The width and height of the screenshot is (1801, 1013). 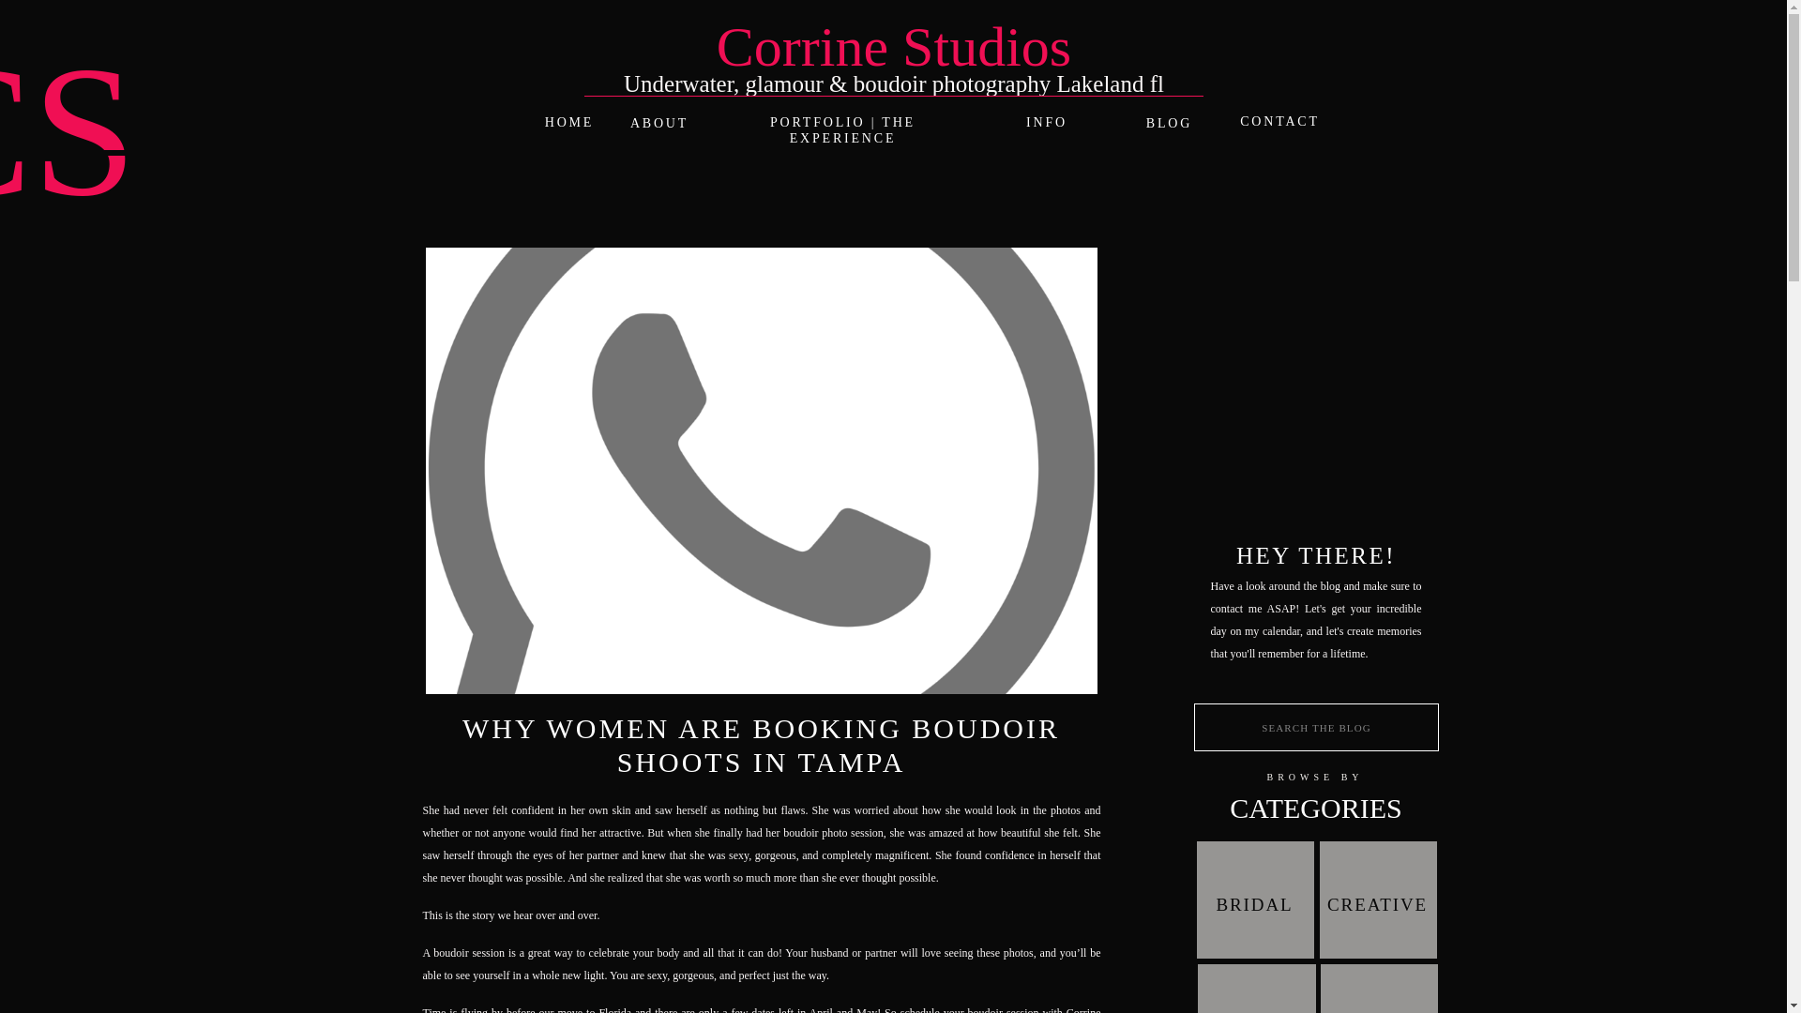 What do you see at coordinates (1255, 900) in the screenshot?
I see `BRIDAL` at bounding box center [1255, 900].